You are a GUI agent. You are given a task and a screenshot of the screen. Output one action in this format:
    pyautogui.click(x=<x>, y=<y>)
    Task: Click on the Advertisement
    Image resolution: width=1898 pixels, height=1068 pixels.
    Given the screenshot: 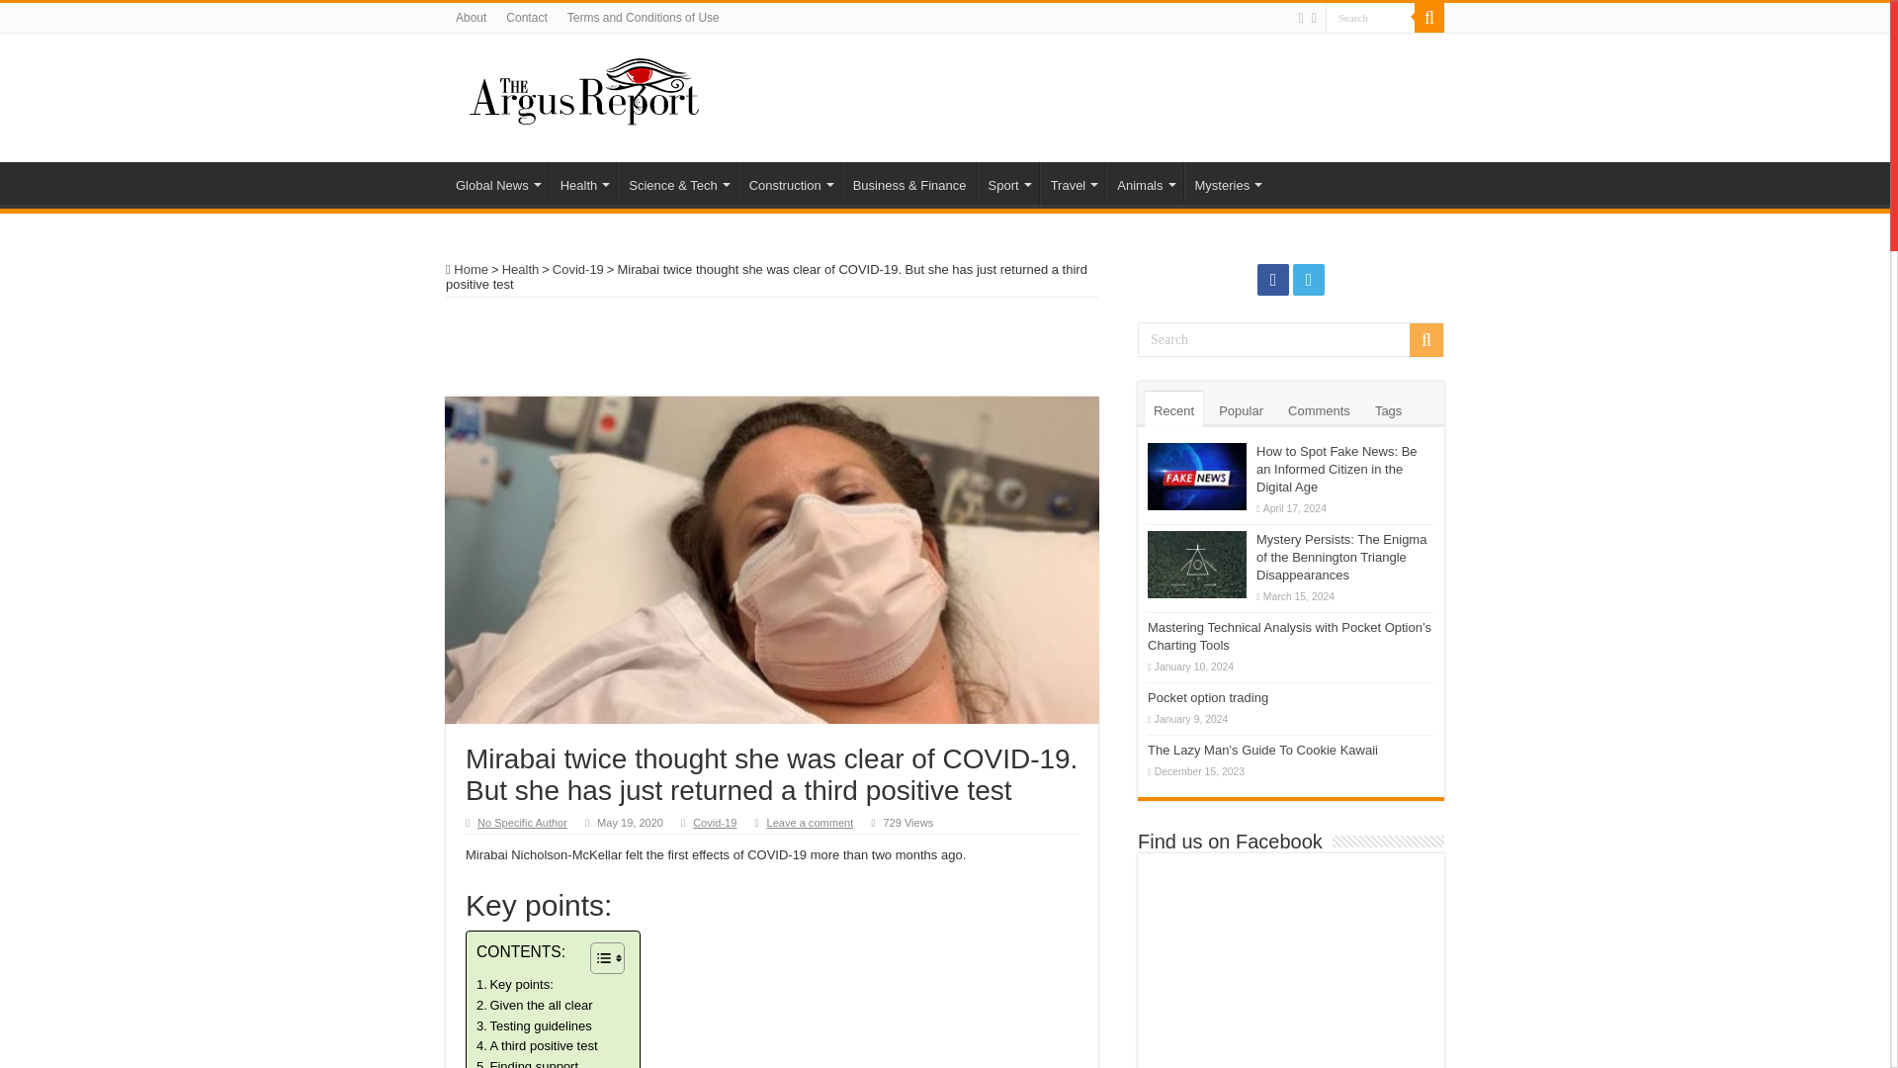 What is the action you would take?
    pyautogui.click(x=1070, y=97)
    